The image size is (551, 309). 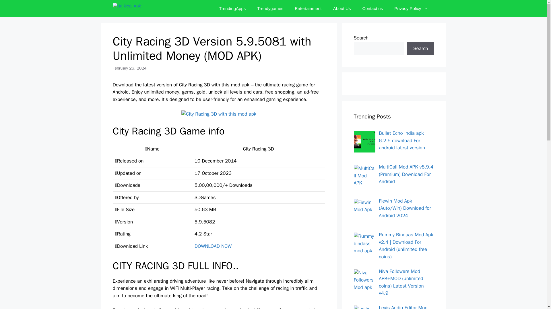 What do you see at coordinates (342, 9) in the screenshot?
I see `About Us` at bounding box center [342, 9].